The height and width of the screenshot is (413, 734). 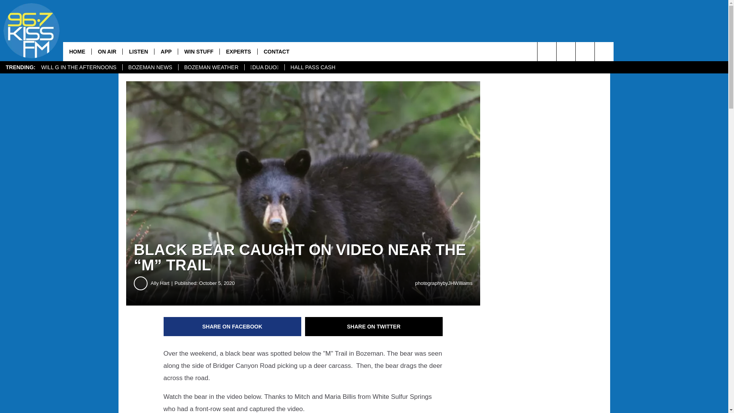 What do you see at coordinates (77, 51) in the screenshot?
I see `HOME` at bounding box center [77, 51].